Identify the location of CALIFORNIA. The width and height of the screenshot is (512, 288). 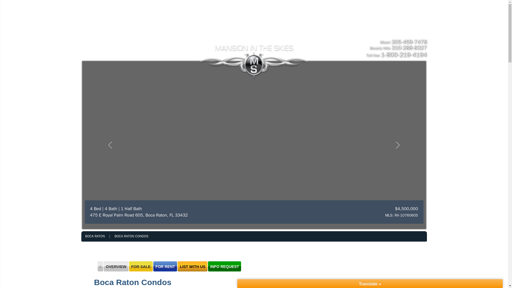
(268, 21).